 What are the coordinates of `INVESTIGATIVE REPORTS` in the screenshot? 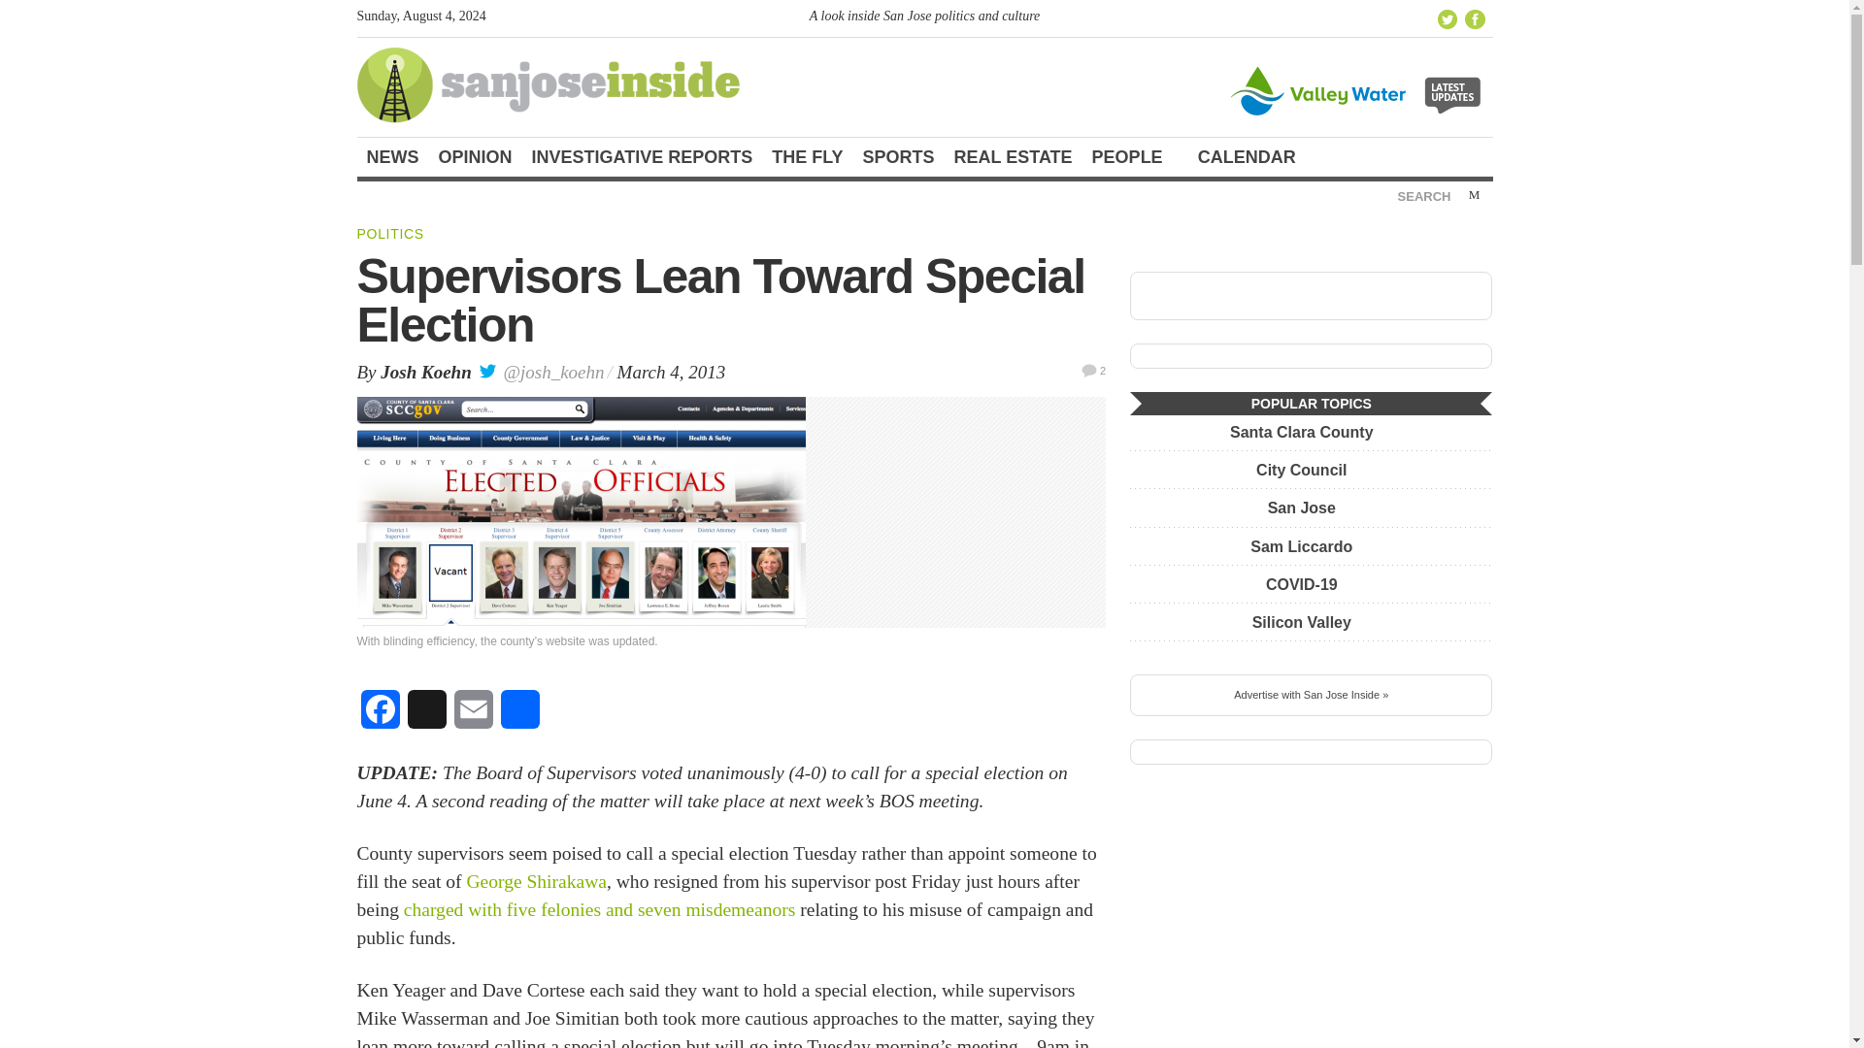 It's located at (642, 157).